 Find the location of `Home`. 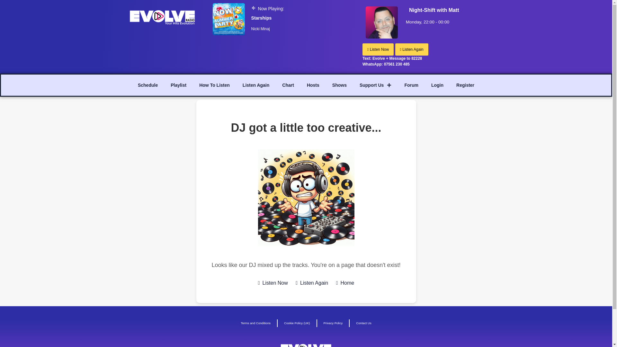

Home is located at coordinates (345, 283).